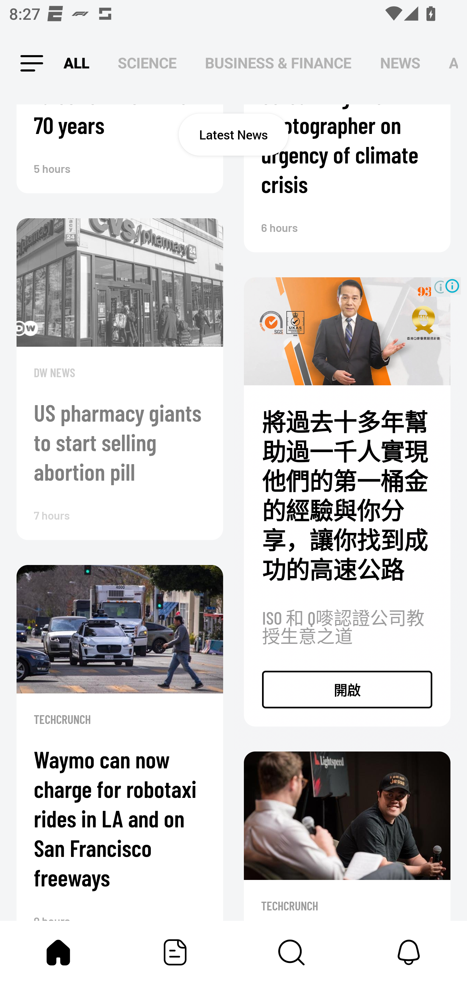  Describe the element at coordinates (452, 286) in the screenshot. I see `Ad Choices Icon` at that location.